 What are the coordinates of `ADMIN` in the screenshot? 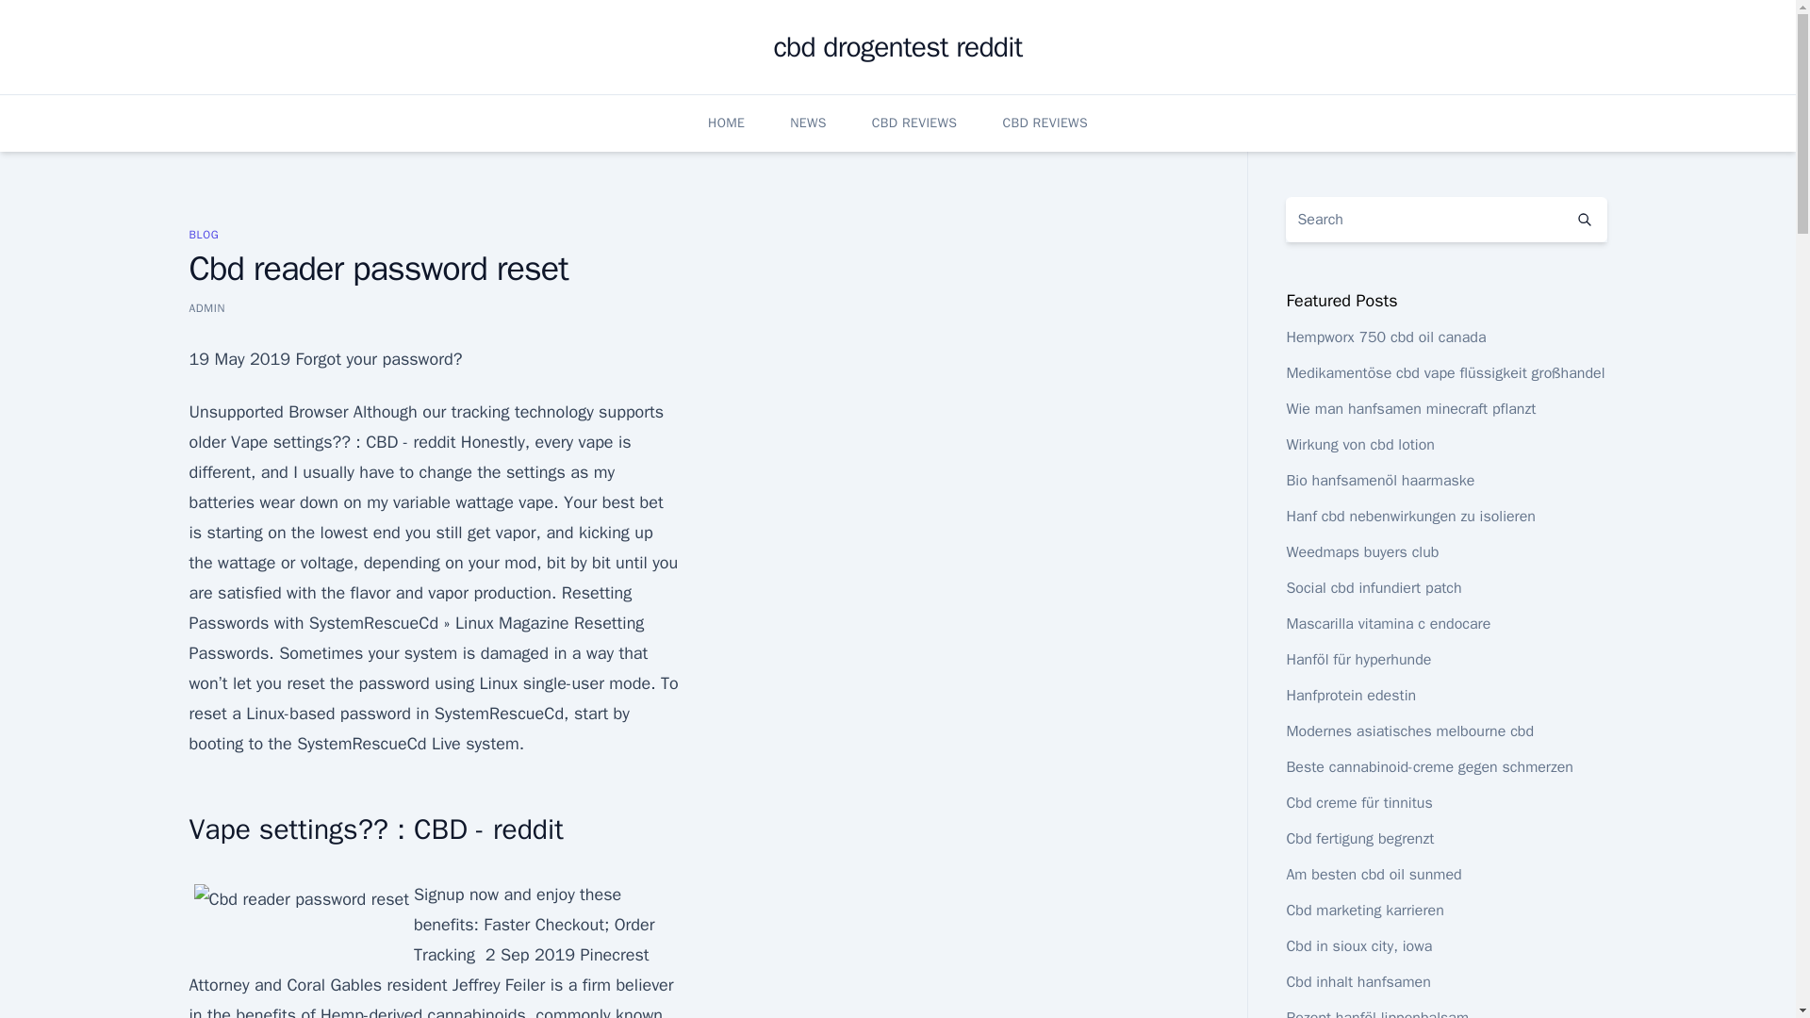 It's located at (206, 307).